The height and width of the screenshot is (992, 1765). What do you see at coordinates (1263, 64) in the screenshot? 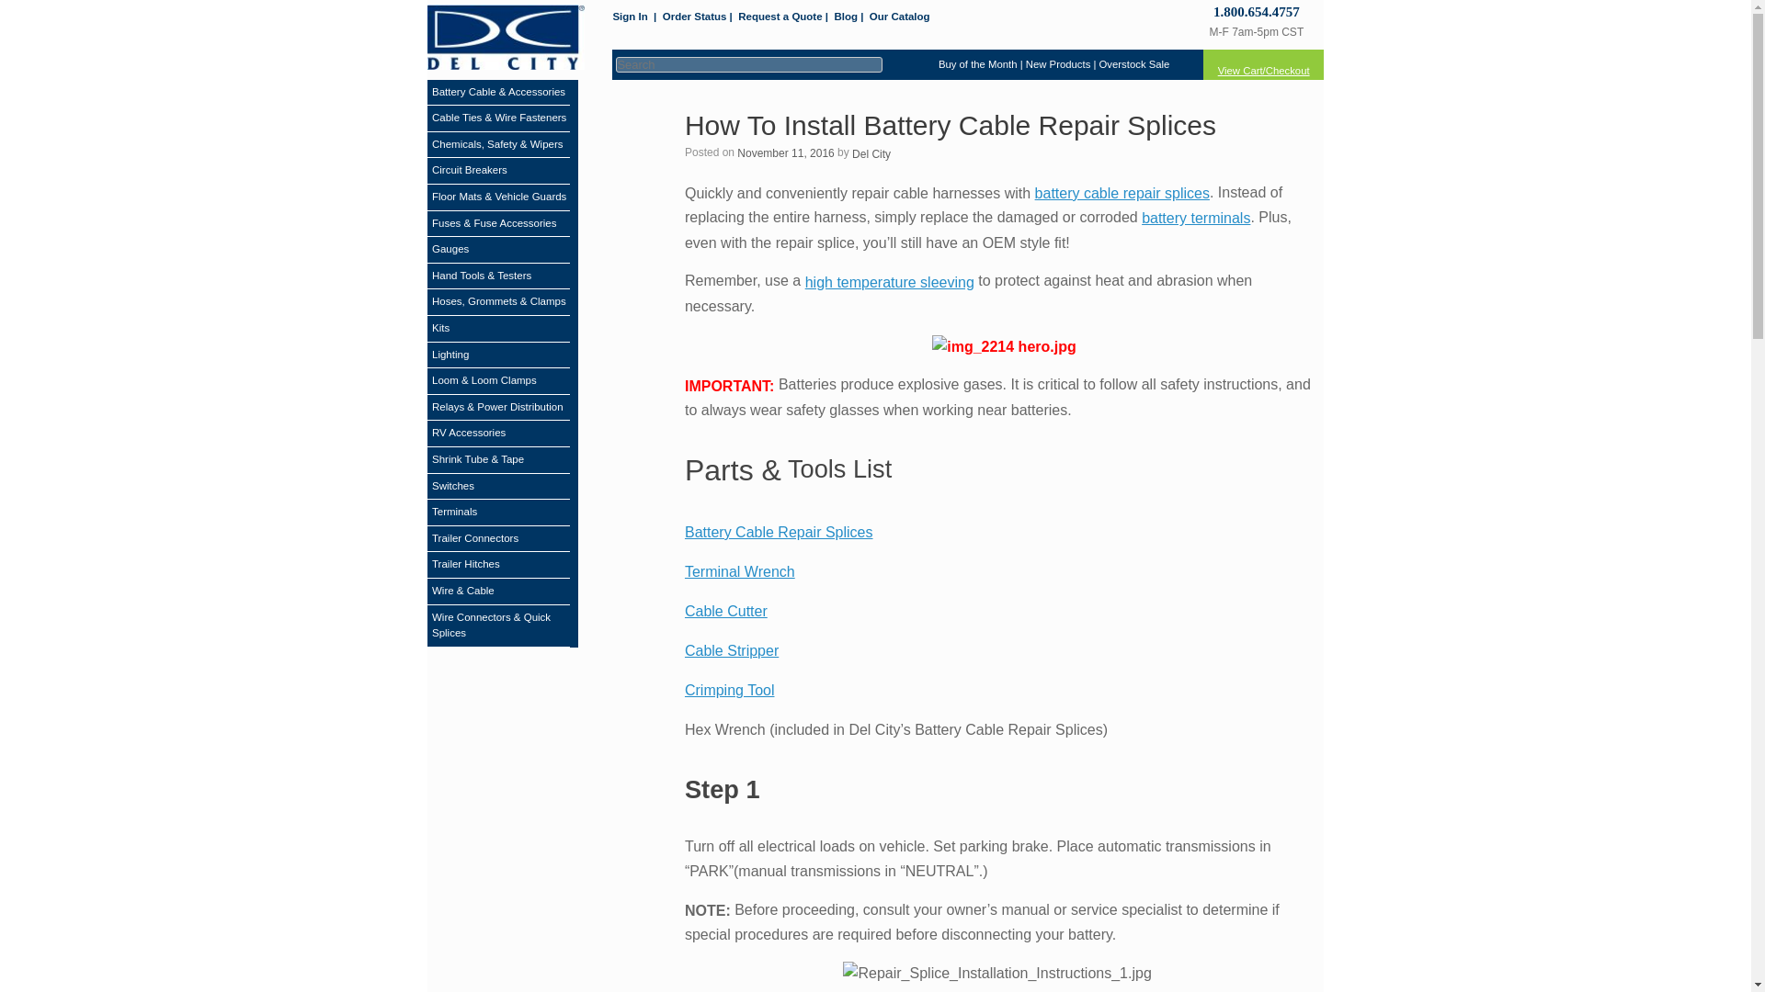
I see `view shopping cart` at bounding box center [1263, 64].